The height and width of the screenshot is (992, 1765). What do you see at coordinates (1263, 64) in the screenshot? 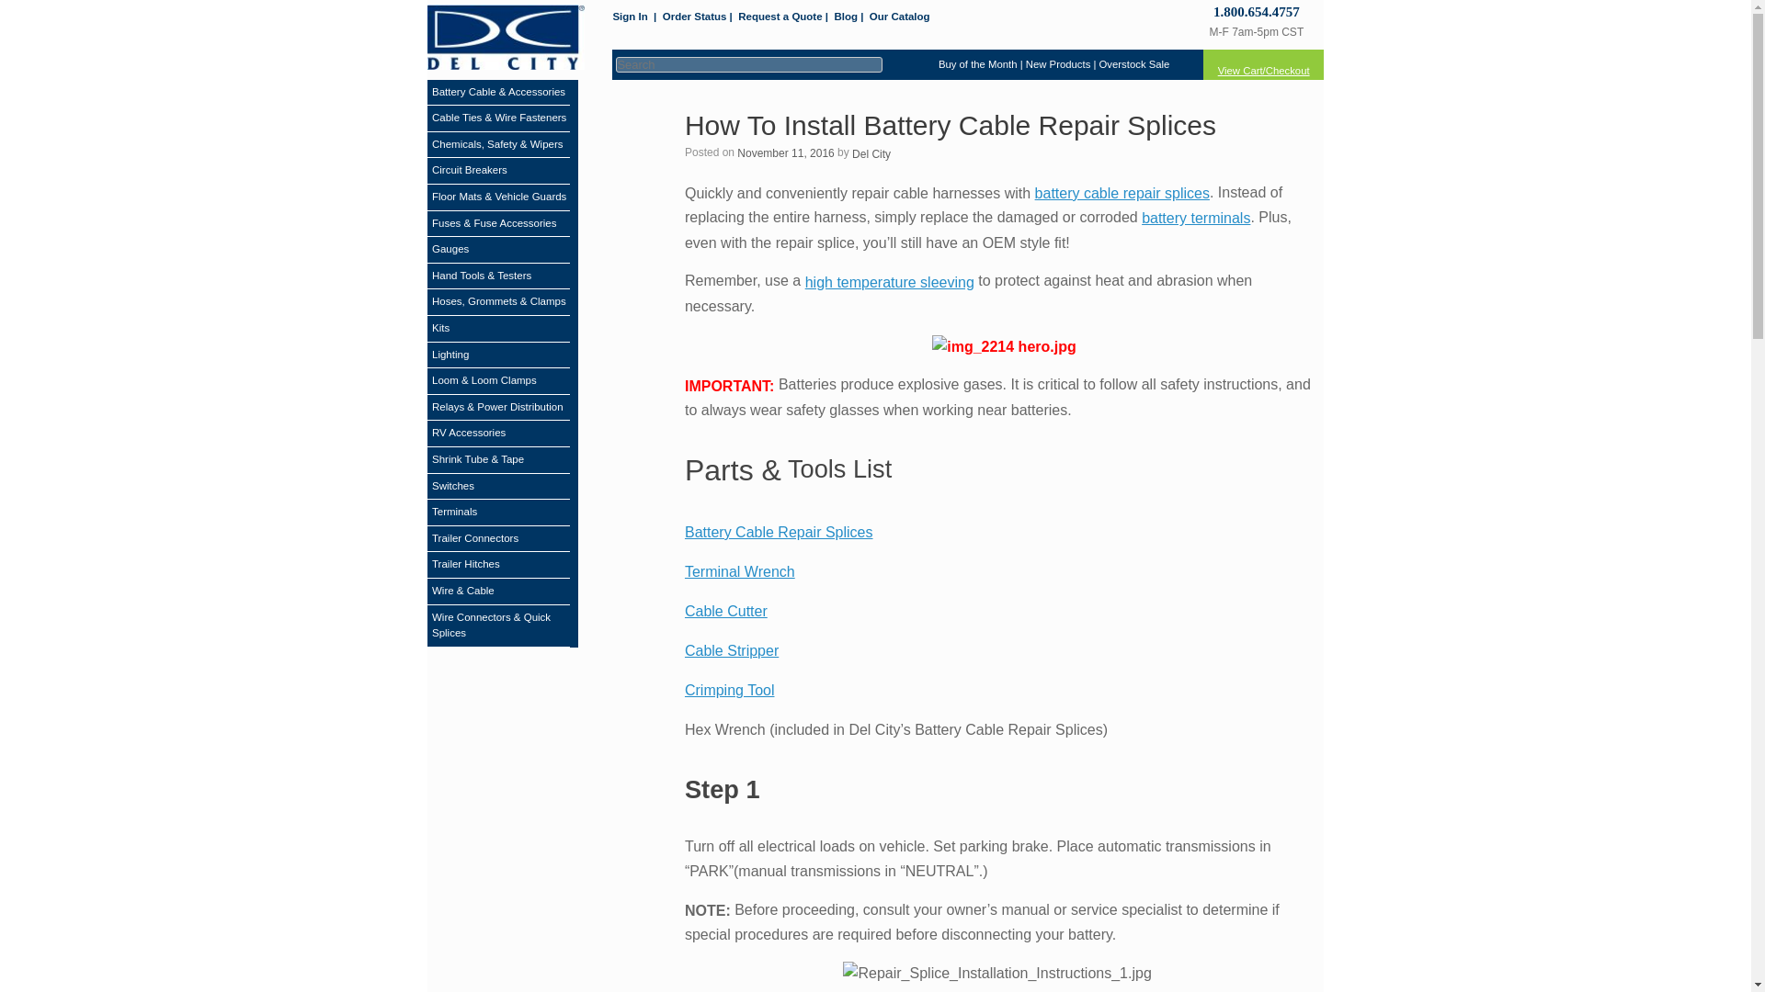
I see `view shopping cart` at bounding box center [1263, 64].